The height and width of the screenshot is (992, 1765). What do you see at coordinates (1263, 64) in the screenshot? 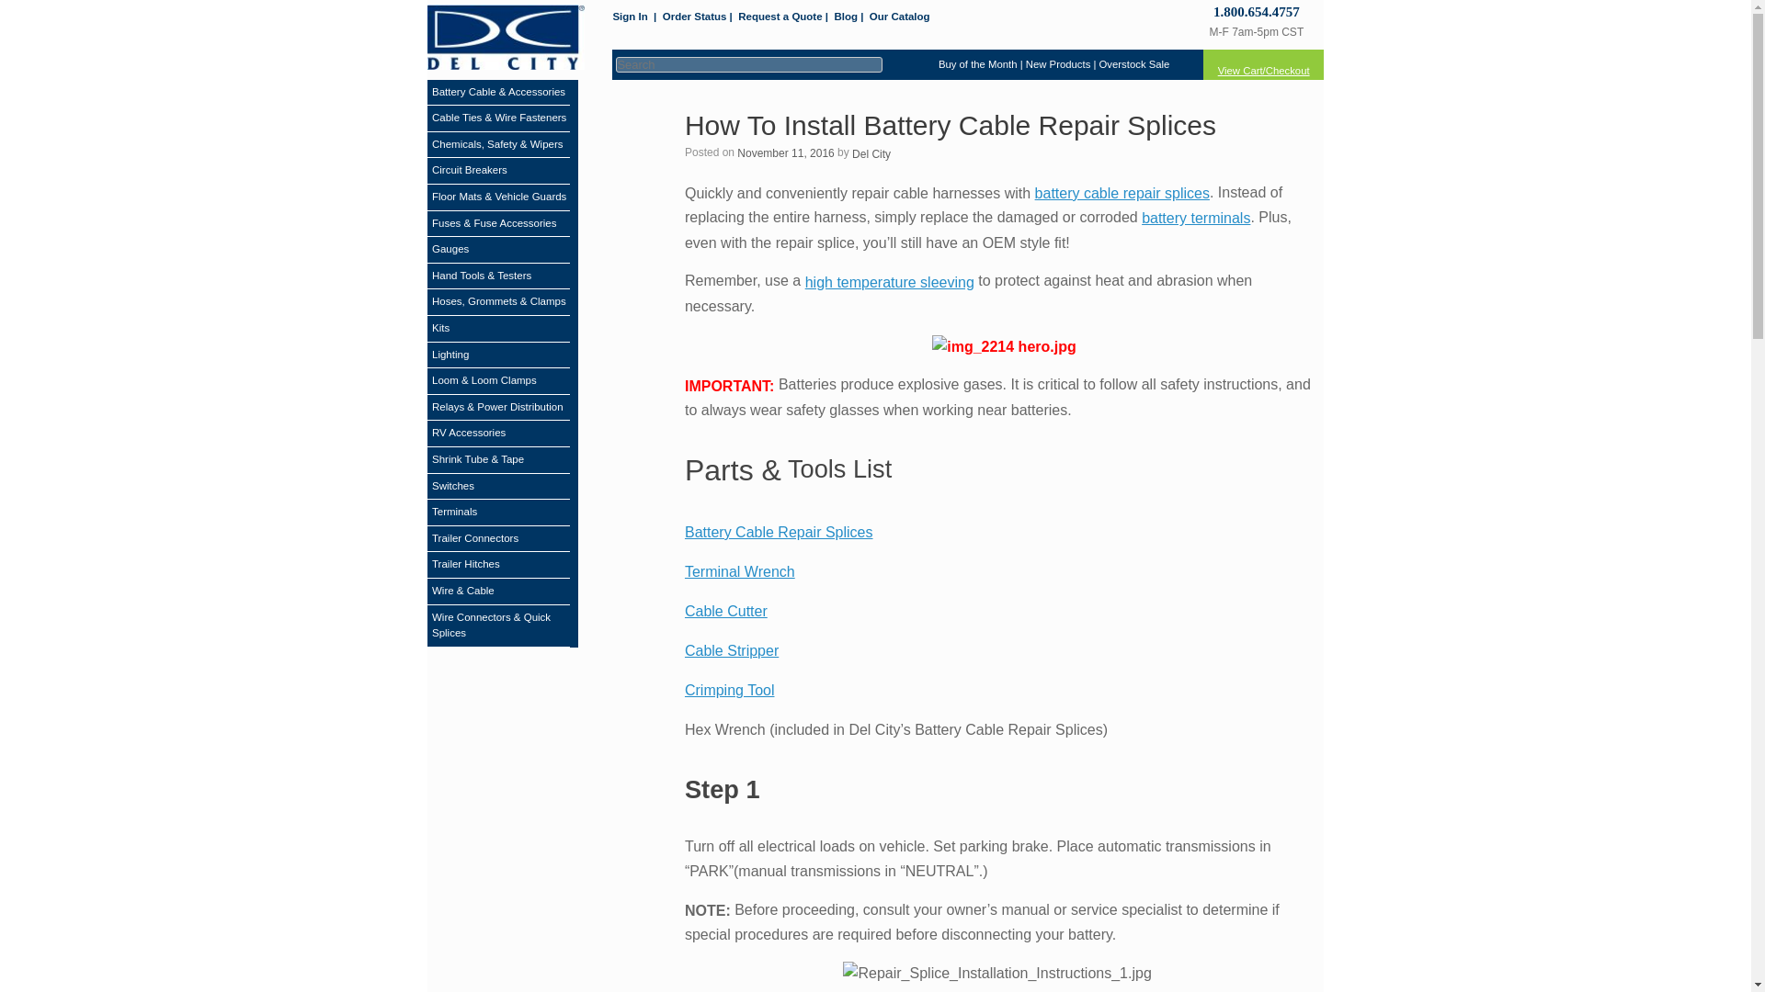
I see `view shopping cart` at bounding box center [1263, 64].